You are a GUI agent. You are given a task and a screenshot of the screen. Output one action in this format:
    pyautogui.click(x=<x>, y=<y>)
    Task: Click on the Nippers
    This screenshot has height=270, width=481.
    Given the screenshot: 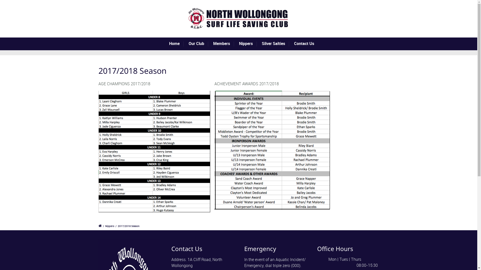 What is the action you would take?
    pyautogui.click(x=110, y=226)
    